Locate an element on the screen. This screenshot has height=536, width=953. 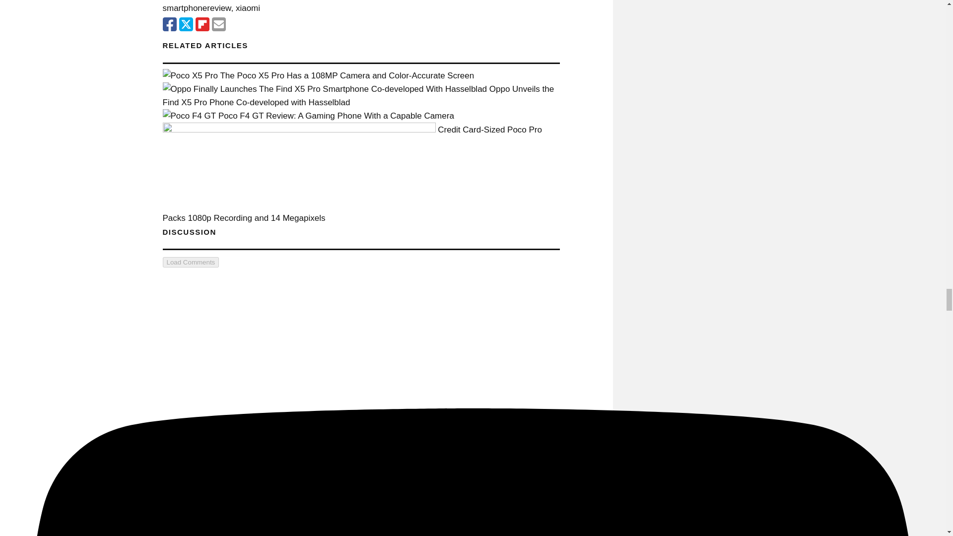
Share on X is located at coordinates (186, 24).